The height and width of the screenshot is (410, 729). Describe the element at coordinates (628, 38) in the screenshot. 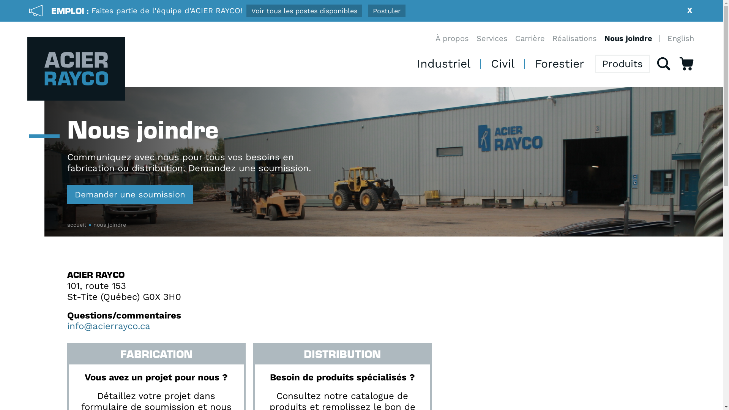

I see `Nous joindre` at that location.